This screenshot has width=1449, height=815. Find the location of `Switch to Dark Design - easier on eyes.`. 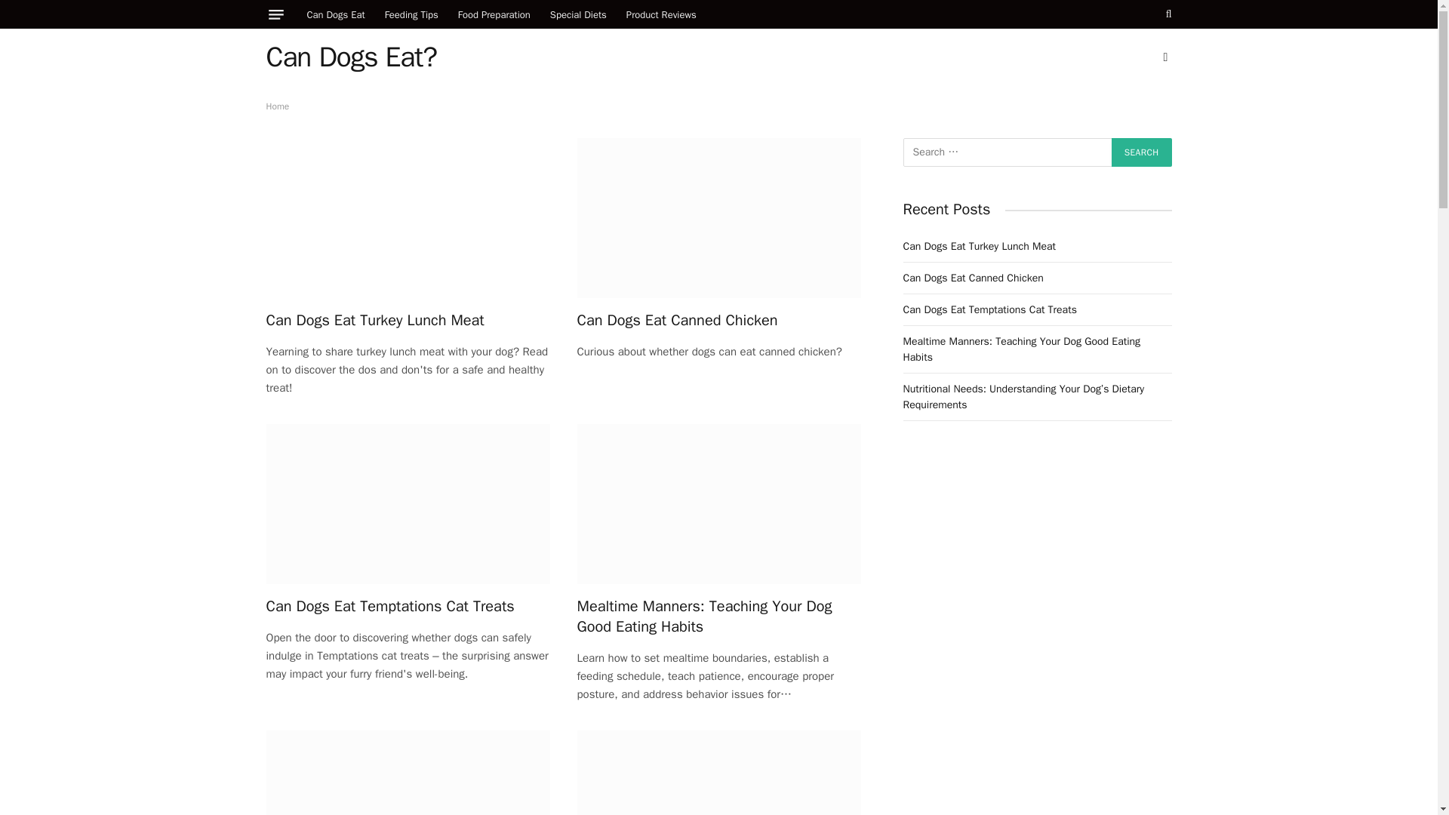

Switch to Dark Design - easier on eyes. is located at coordinates (1164, 57).